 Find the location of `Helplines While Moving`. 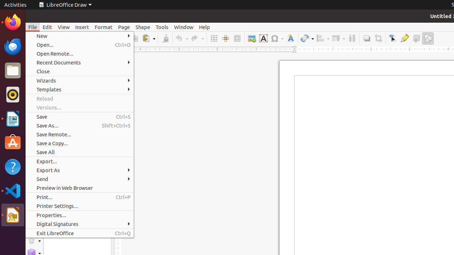

Helplines While Moving is located at coordinates (226, 38).